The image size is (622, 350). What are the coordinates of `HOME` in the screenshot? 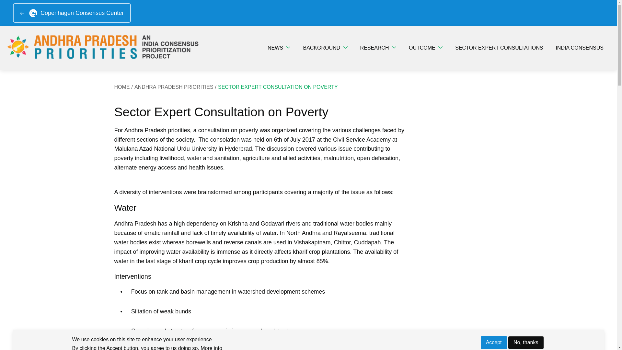 It's located at (124, 87).